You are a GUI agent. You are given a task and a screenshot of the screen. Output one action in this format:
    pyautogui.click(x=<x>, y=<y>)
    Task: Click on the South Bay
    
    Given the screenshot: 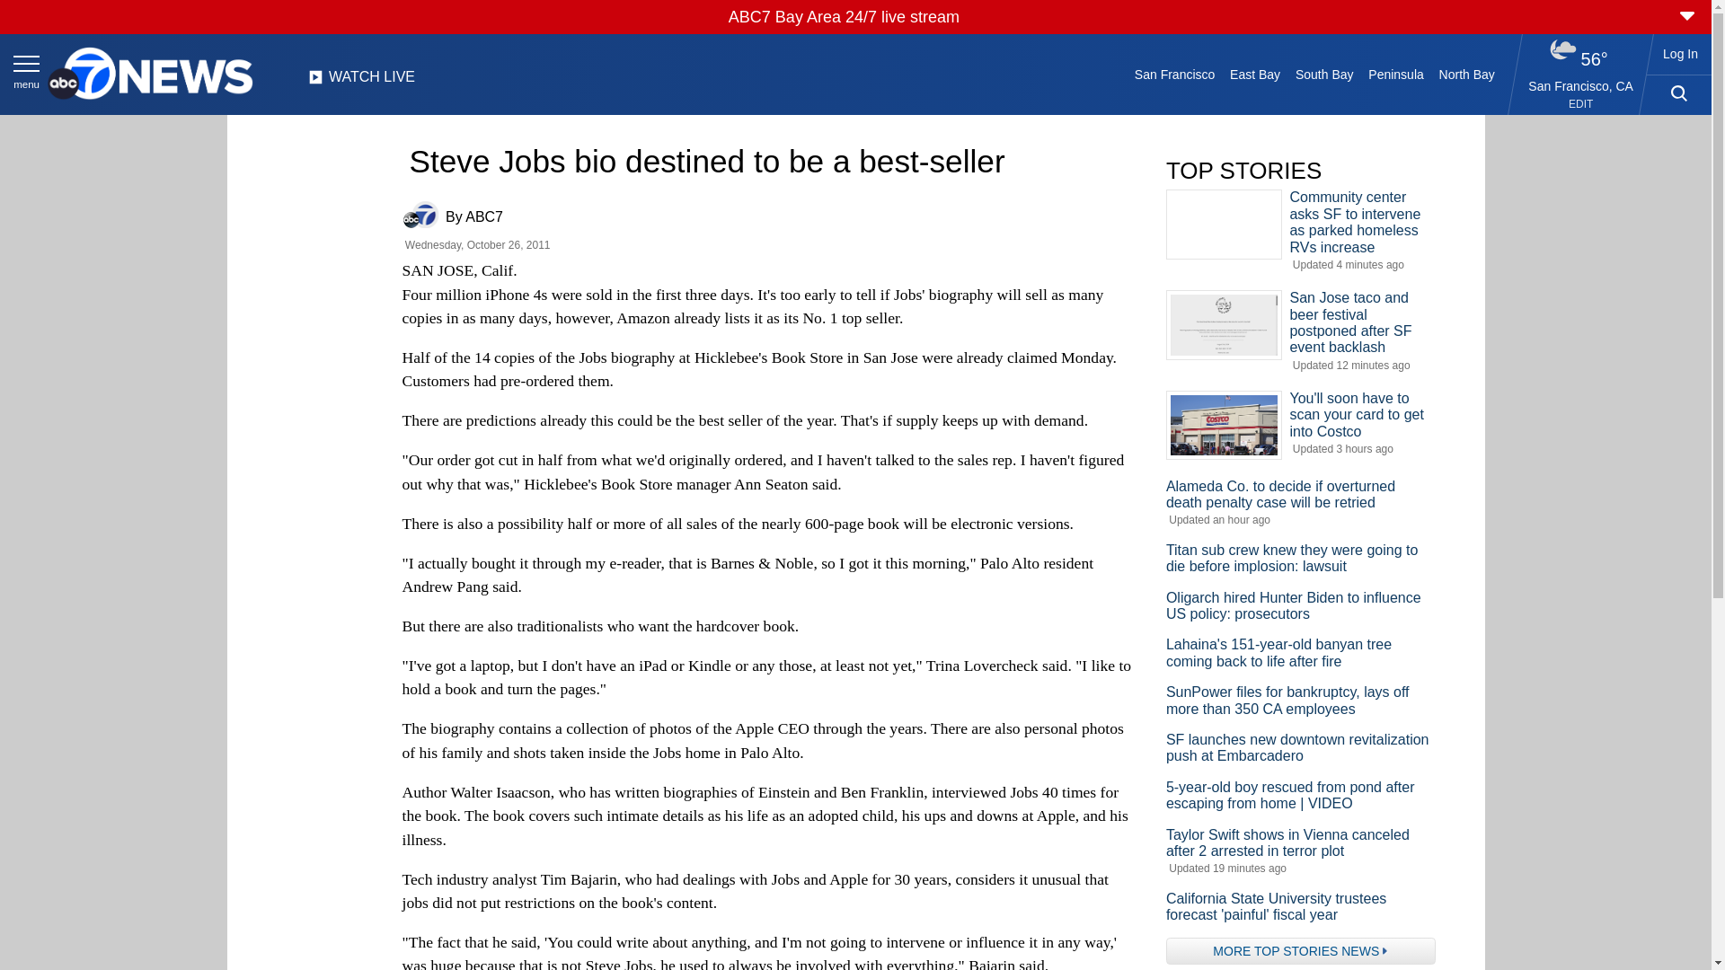 What is the action you would take?
    pyautogui.click(x=1324, y=74)
    